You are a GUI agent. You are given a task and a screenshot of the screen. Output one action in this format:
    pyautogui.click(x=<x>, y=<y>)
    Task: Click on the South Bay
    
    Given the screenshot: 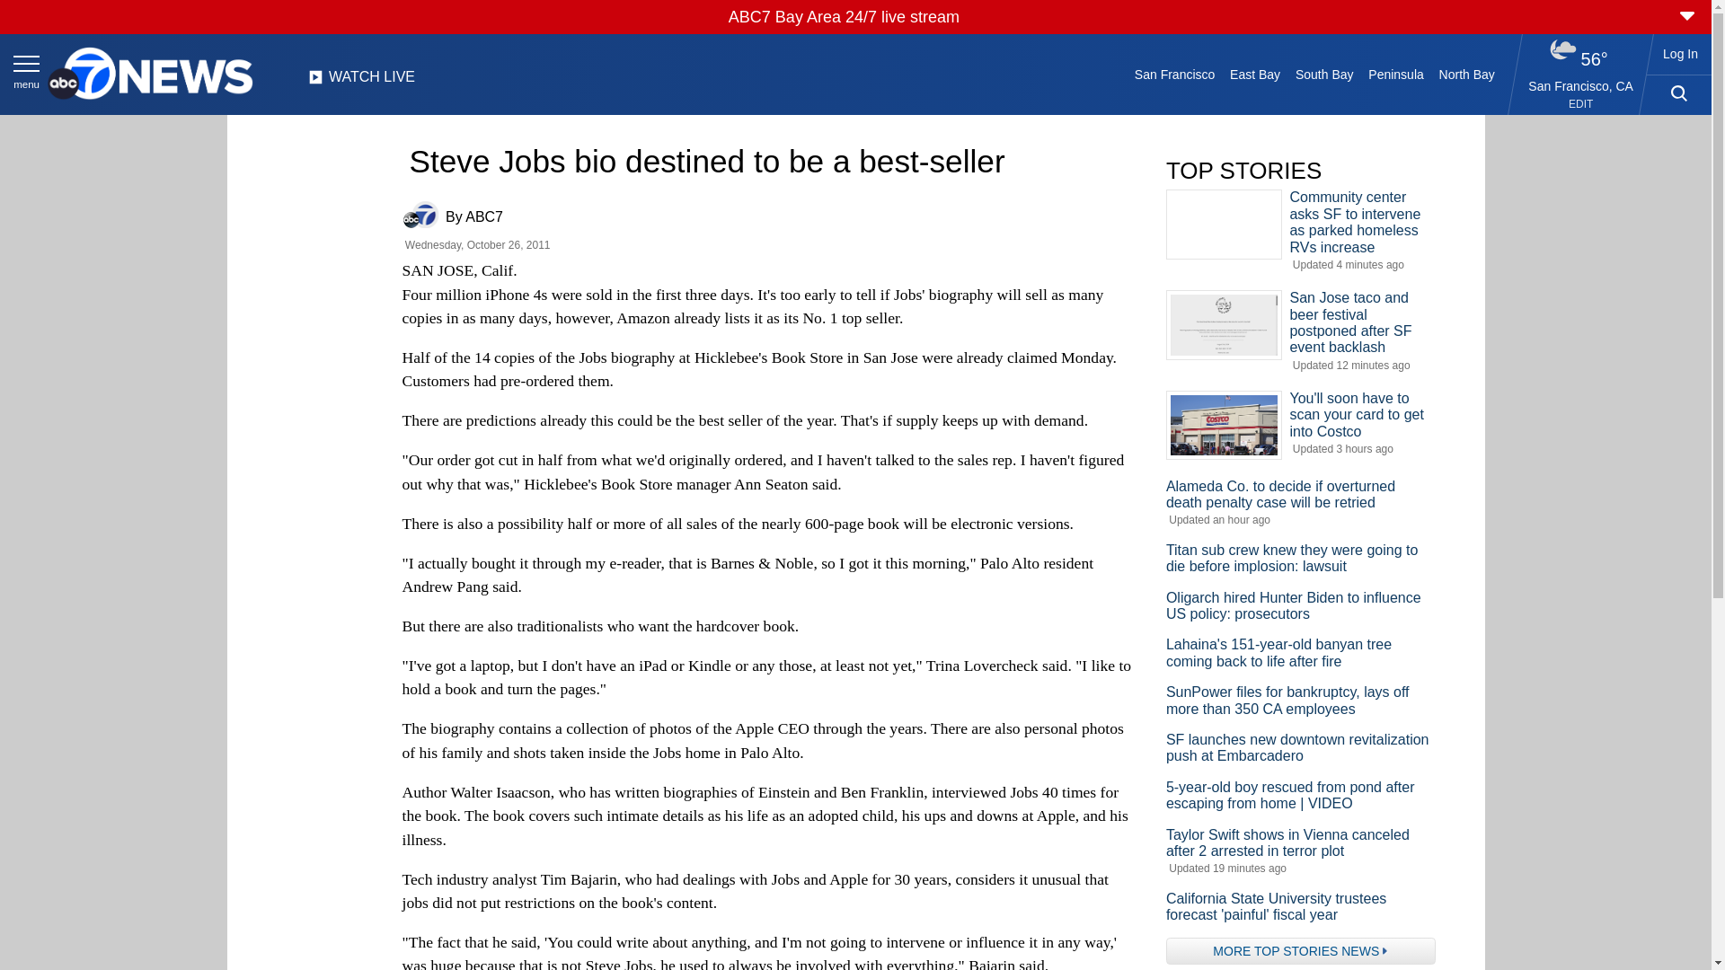 What is the action you would take?
    pyautogui.click(x=1324, y=74)
    